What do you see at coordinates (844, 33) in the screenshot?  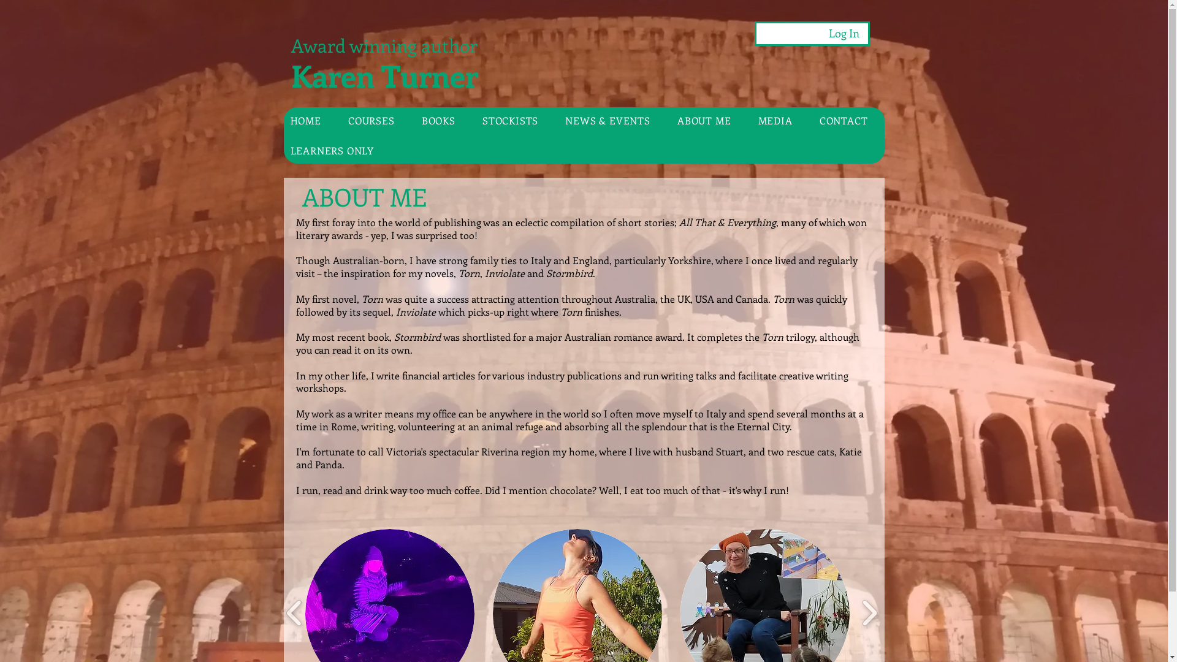 I see `Log In` at bounding box center [844, 33].